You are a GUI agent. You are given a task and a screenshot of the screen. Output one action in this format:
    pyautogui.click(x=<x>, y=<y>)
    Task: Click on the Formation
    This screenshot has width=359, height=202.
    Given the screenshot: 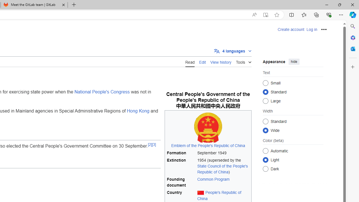 What is the action you would take?
    pyautogui.click(x=181, y=153)
    